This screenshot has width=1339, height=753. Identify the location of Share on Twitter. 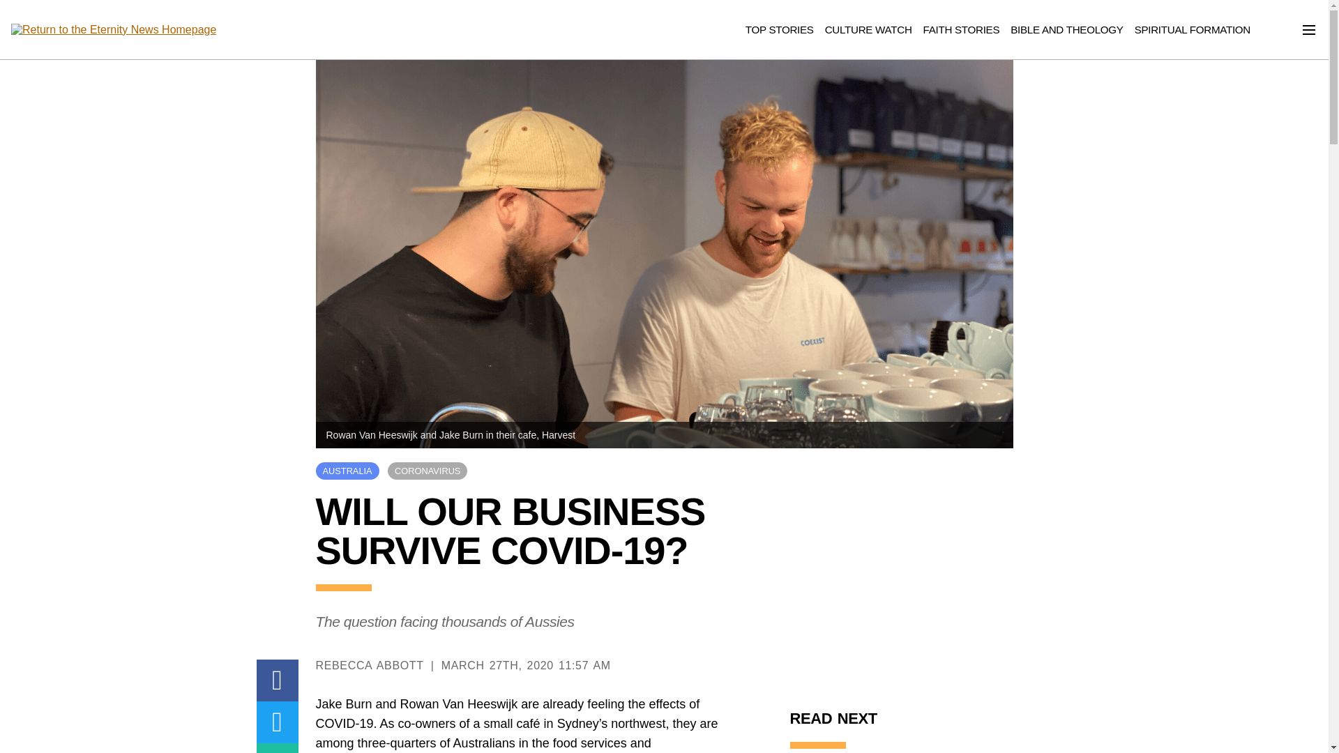
(278, 722).